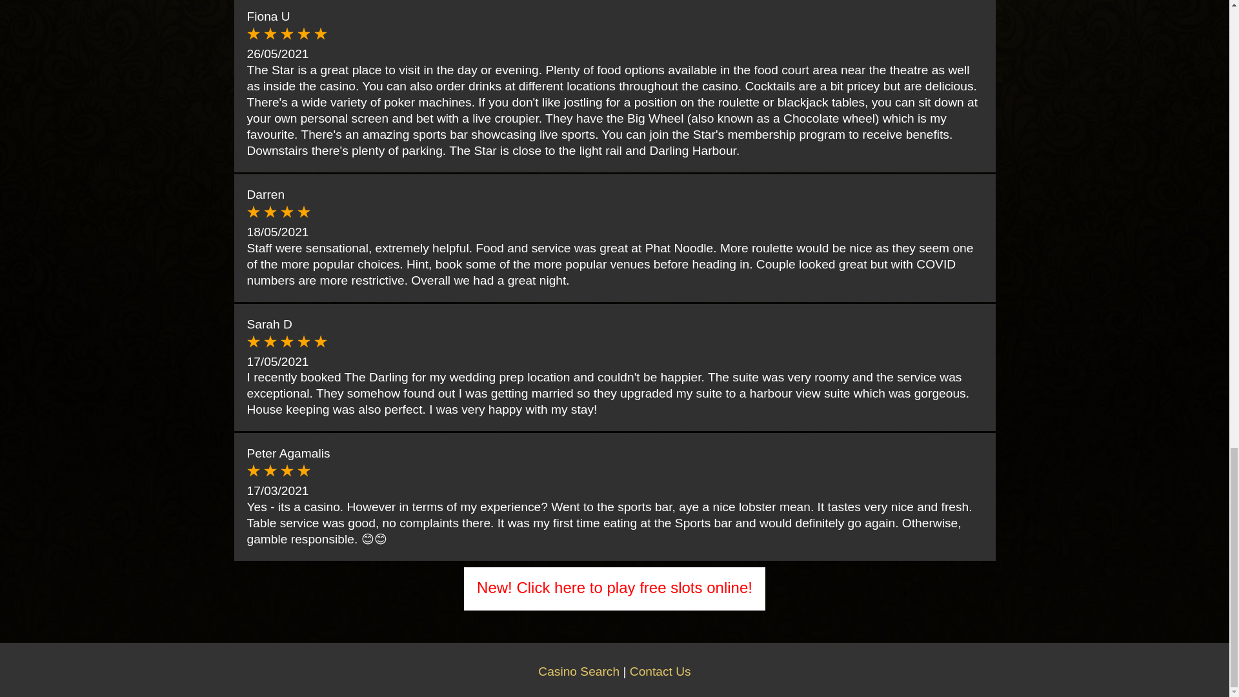 Image resolution: width=1239 pixels, height=697 pixels. What do you see at coordinates (578, 671) in the screenshot?
I see `Casino Search` at bounding box center [578, 671].